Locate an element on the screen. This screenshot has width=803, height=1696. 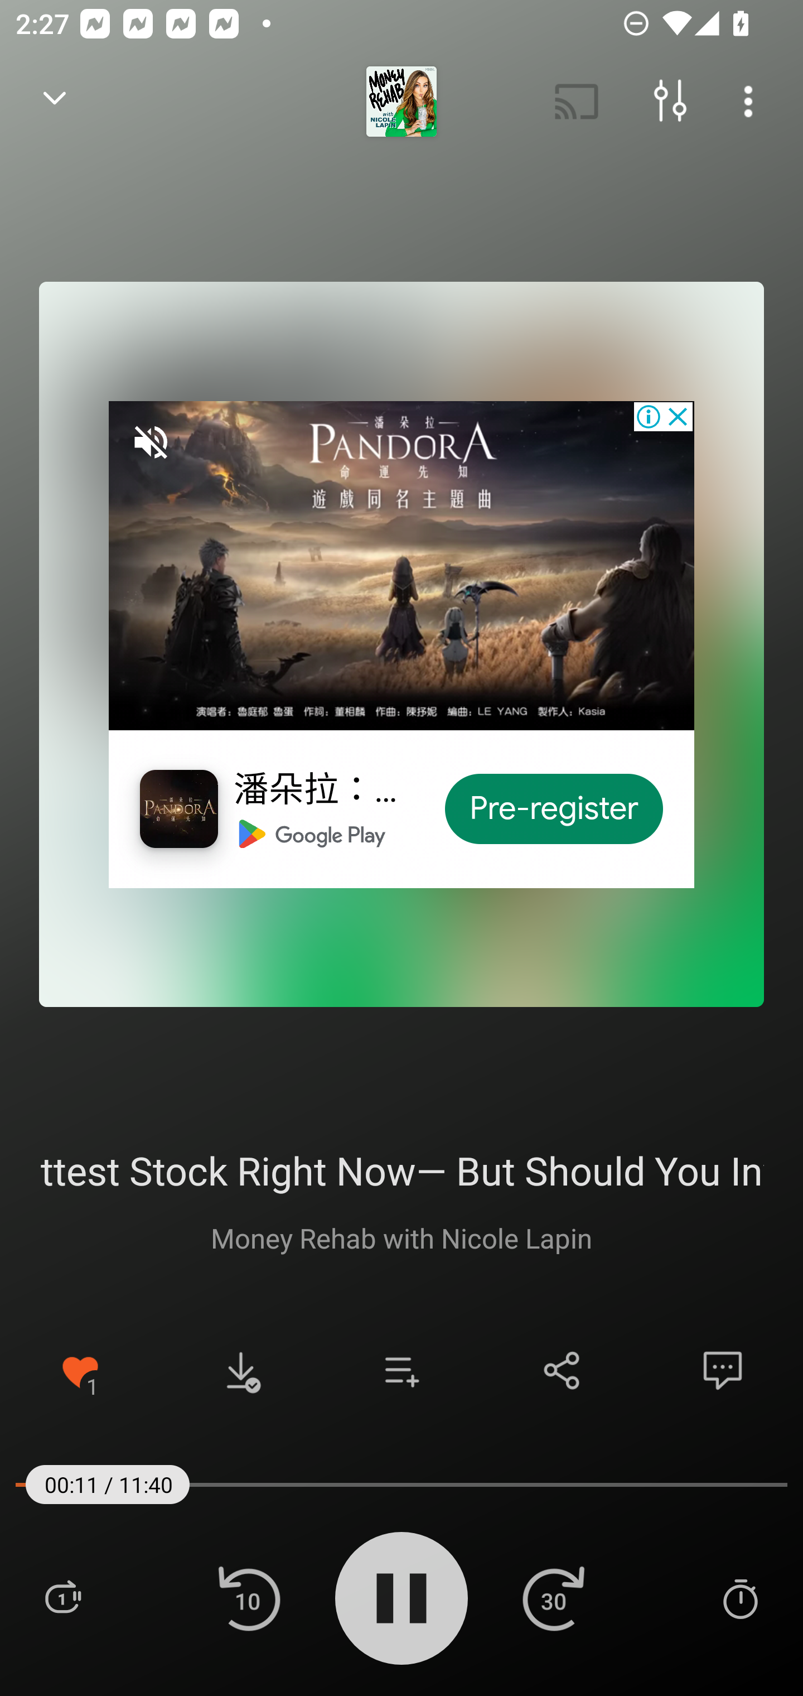
 Playlist is located at coordinates (62, 1598).